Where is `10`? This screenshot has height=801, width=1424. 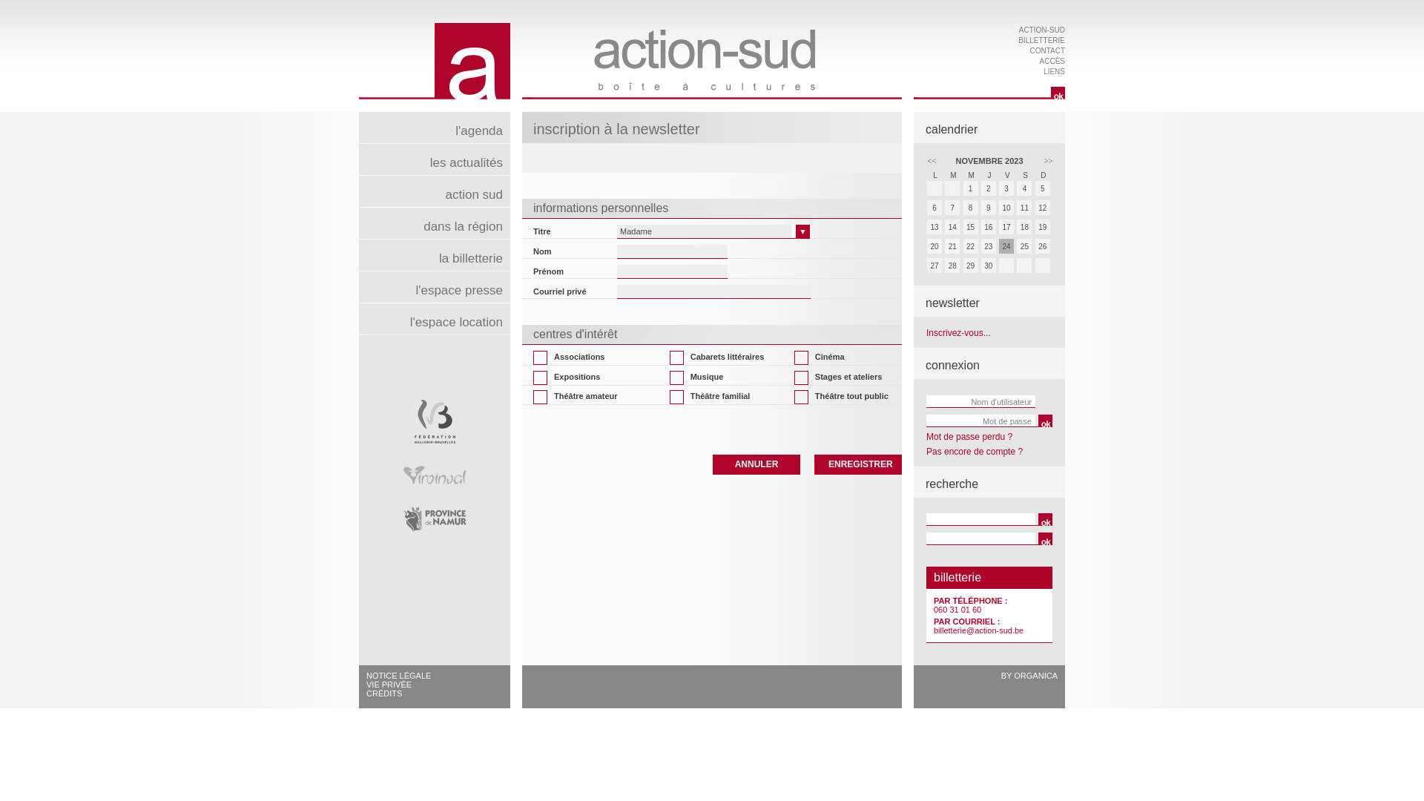
10 is located at coordinates (1006, 208).